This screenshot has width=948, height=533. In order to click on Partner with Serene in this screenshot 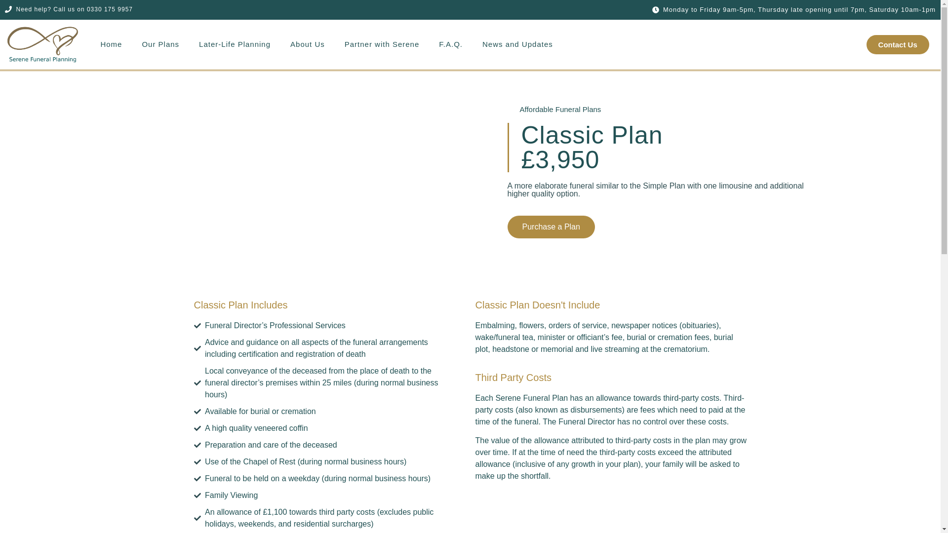, I will do `click(382, 44)`.